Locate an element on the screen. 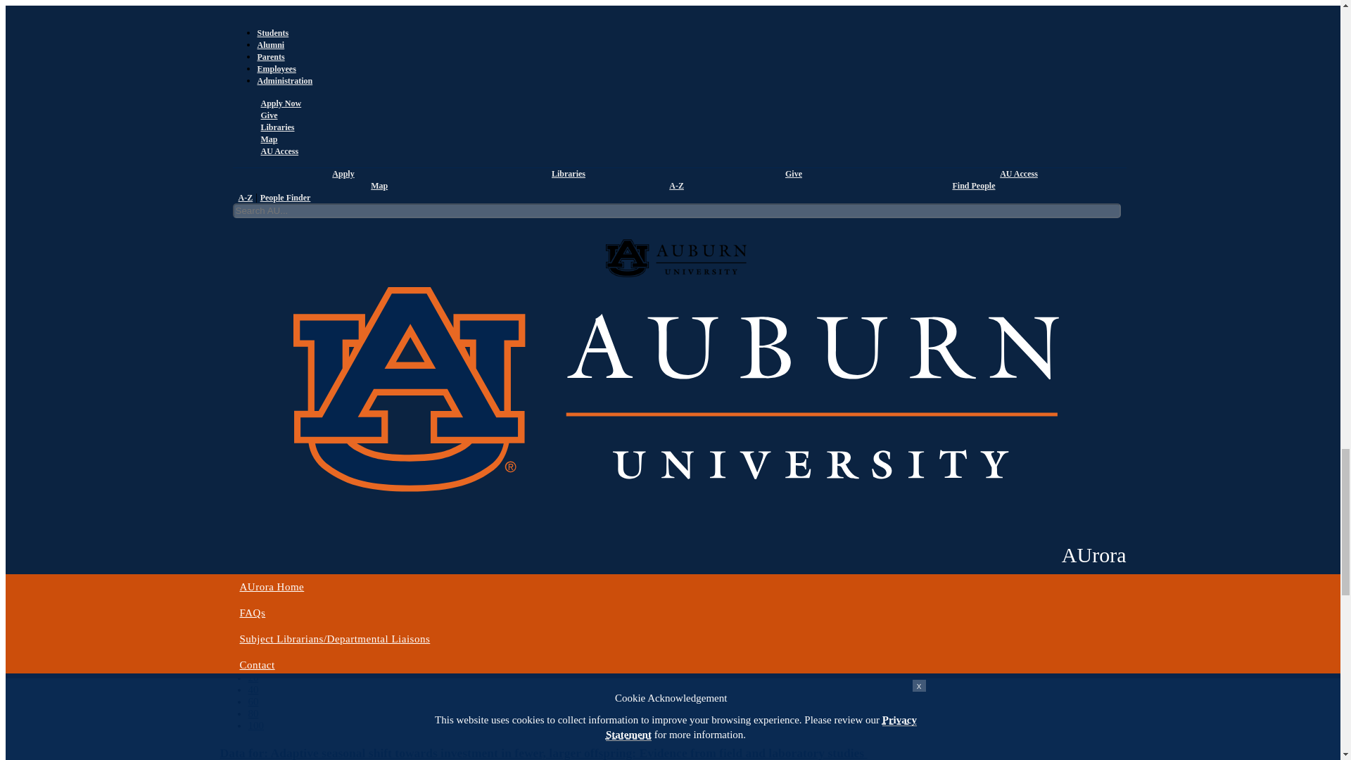 The height and width of the screenshot is (760, 1351). Add Filter is located at coordinates (225, 44).